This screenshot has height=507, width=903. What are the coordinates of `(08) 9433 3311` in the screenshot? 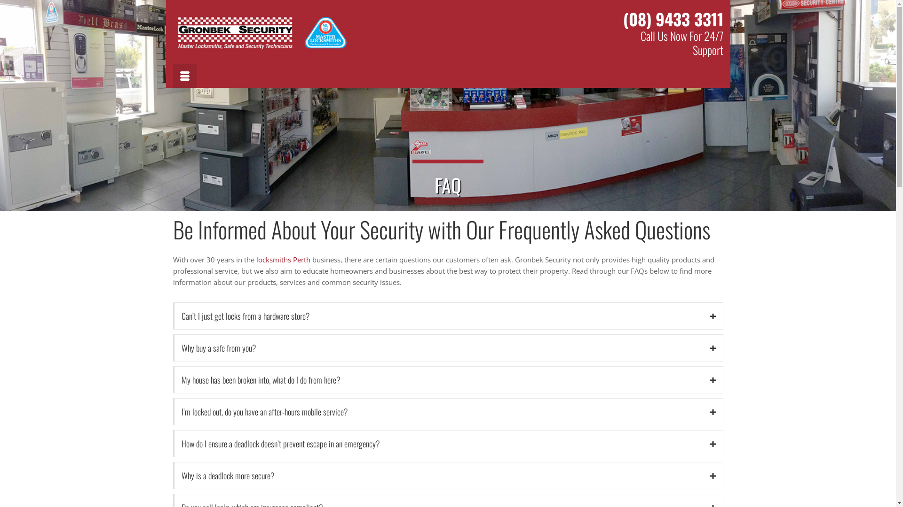 It's located at (673, 19).